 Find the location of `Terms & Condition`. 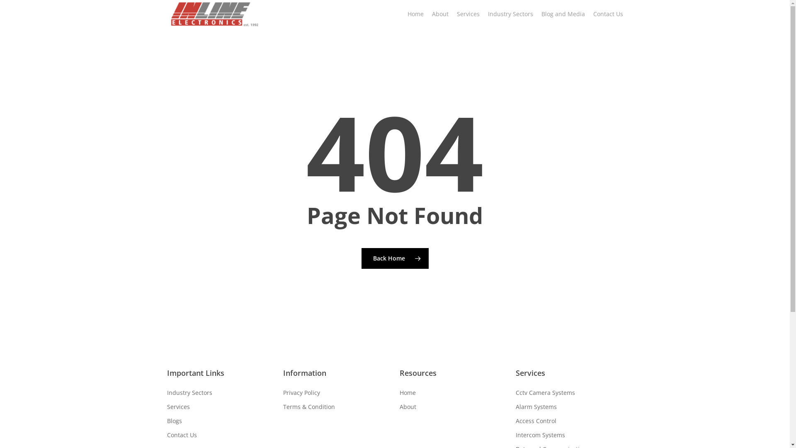

Terms & Condition is located at coordinates (337, 407).